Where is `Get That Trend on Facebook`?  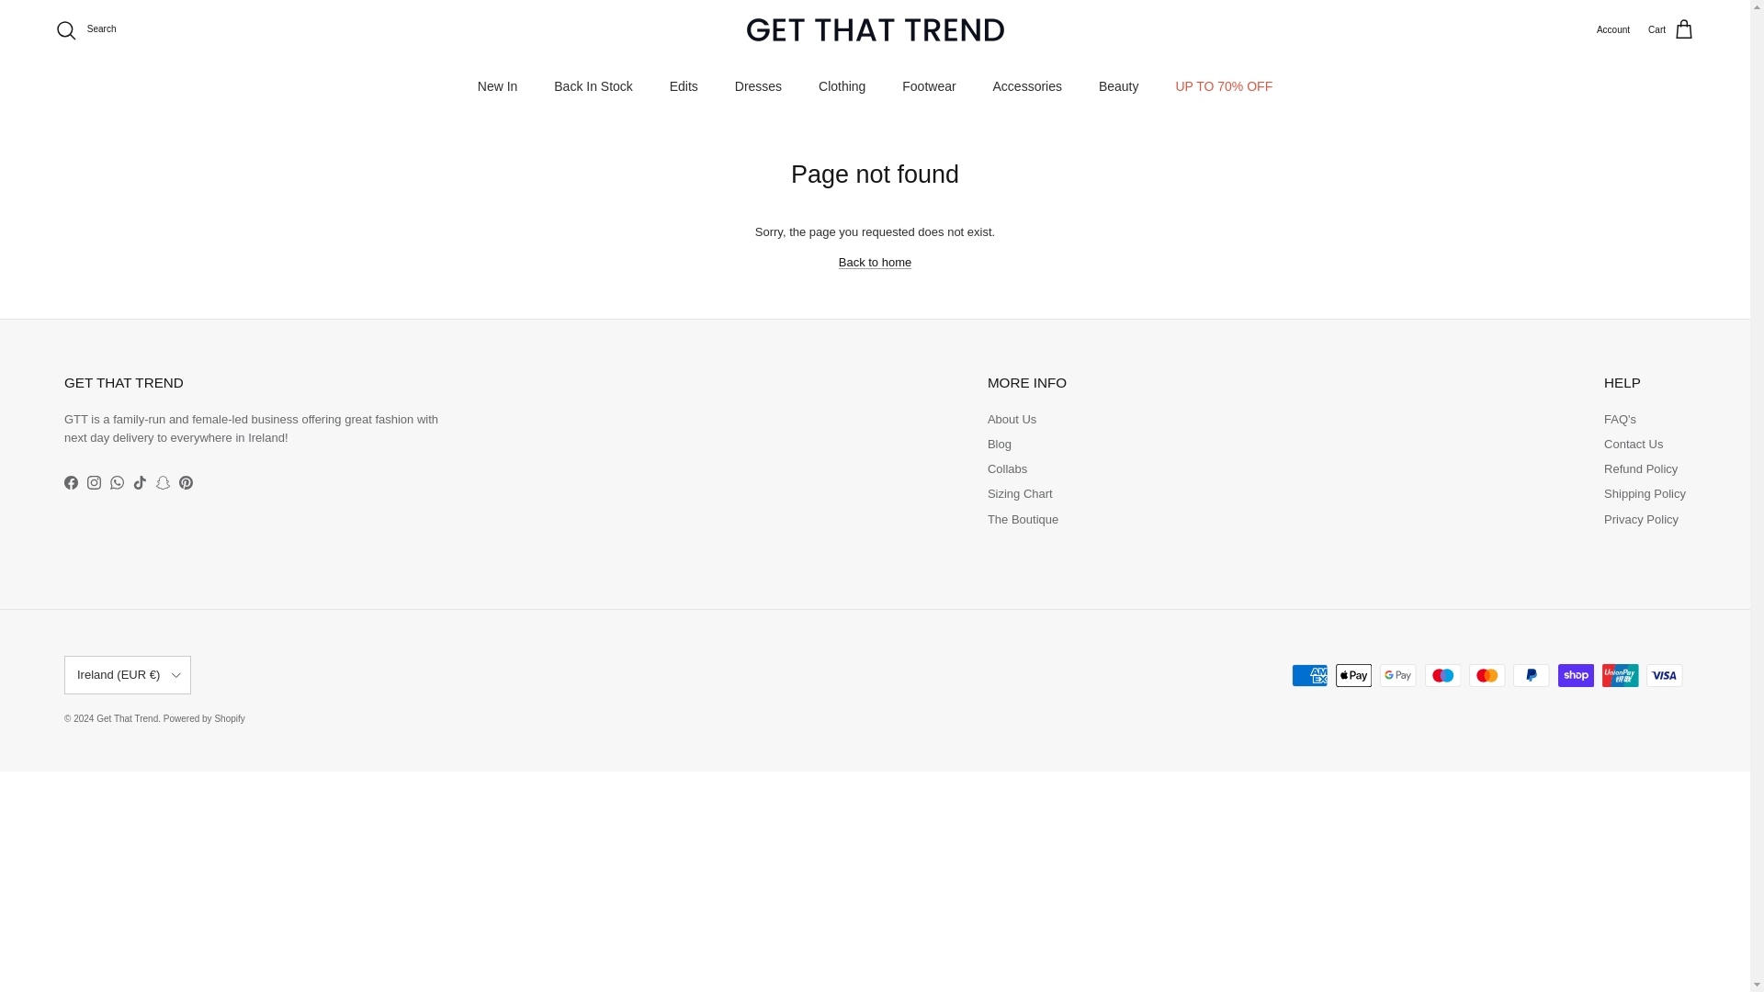 Get That Trend on Facebook is located at coordinates (70, 483).